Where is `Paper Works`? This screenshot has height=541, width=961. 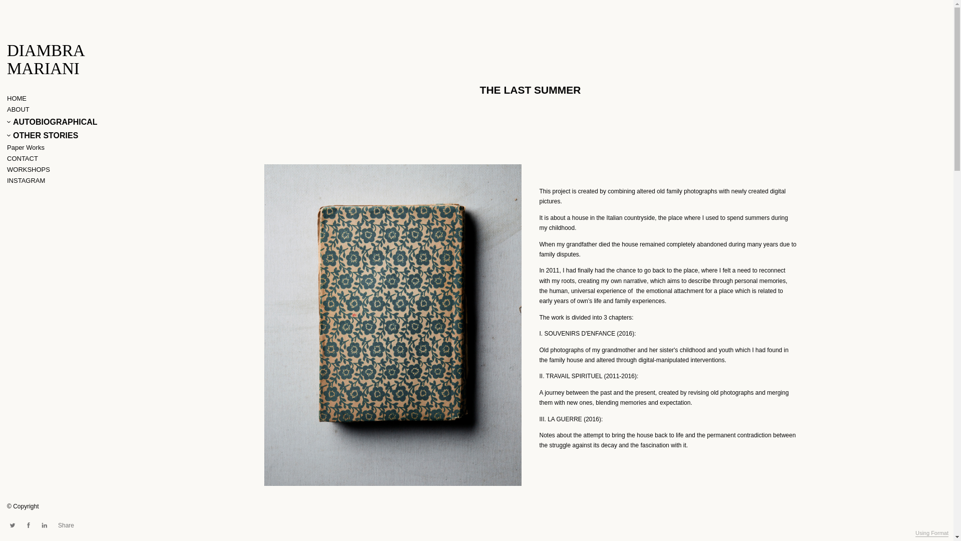
Paper Works is located at coordinates (25, 147).